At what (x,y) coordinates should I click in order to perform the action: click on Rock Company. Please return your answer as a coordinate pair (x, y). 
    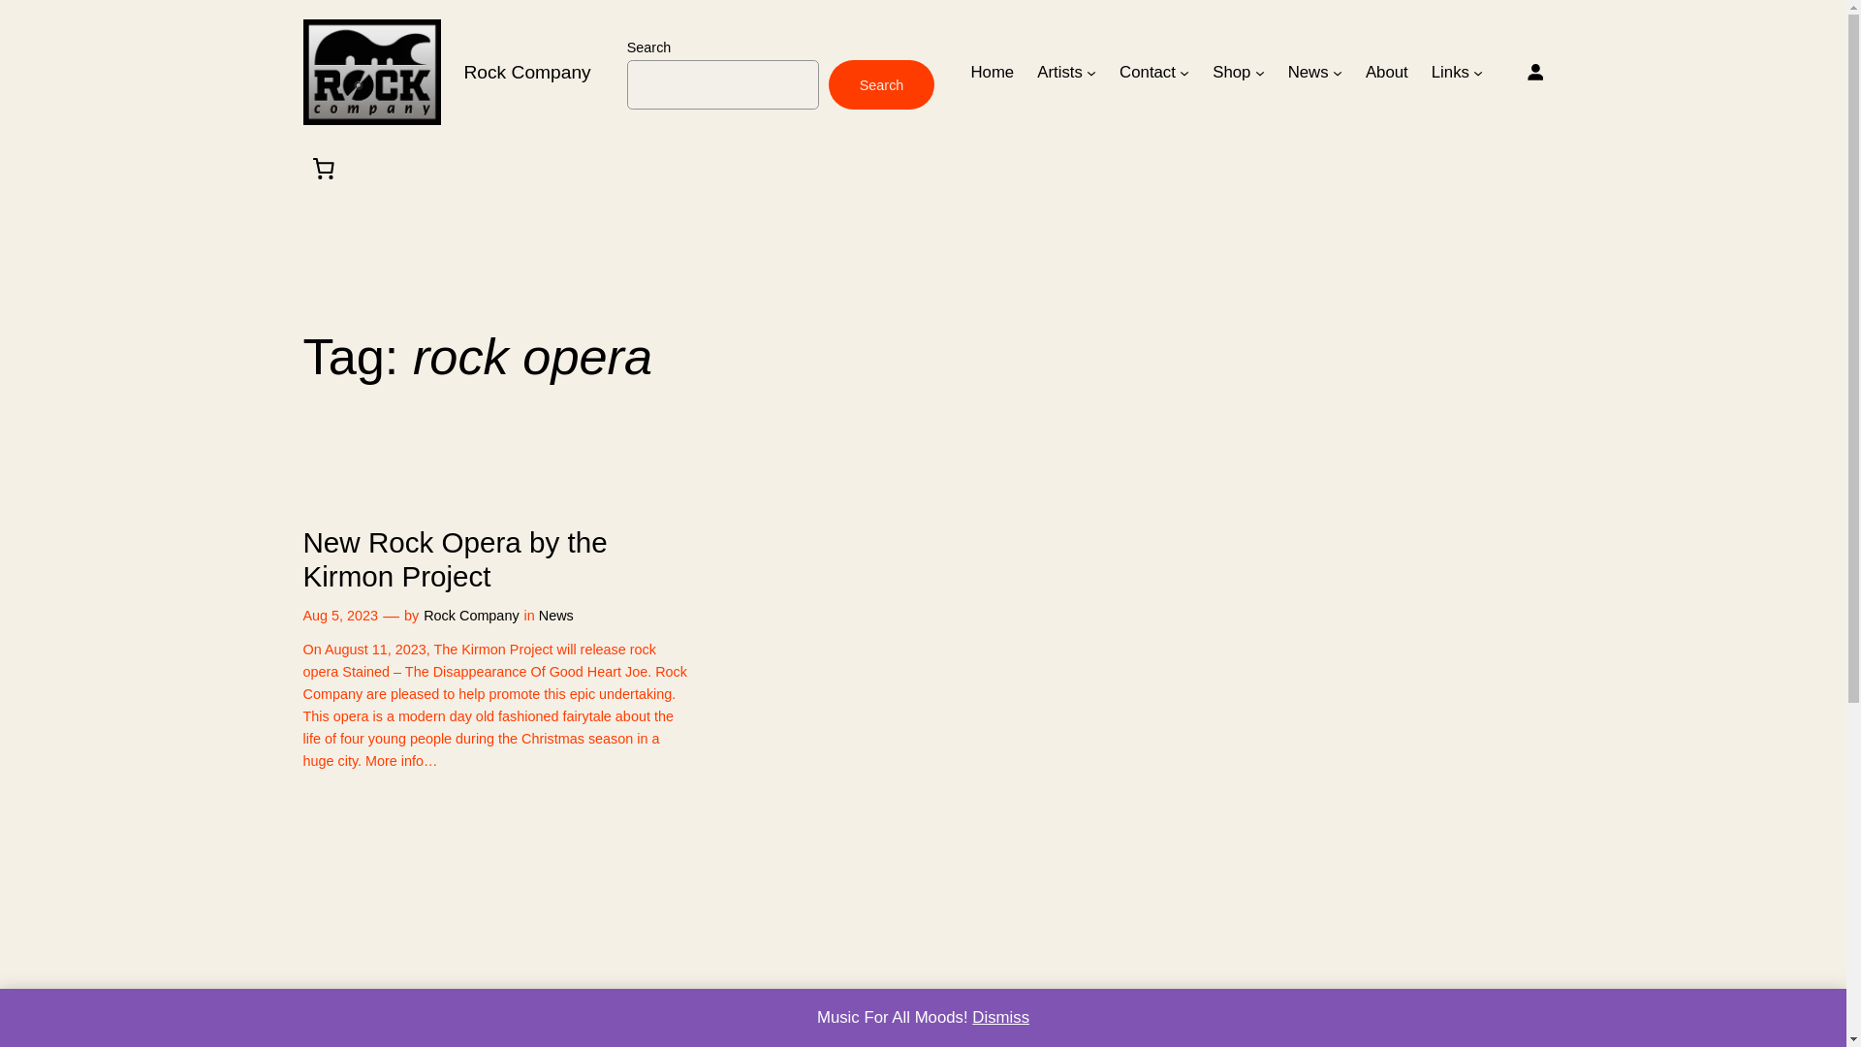
    Looking at the image, I should click on (526, 72).